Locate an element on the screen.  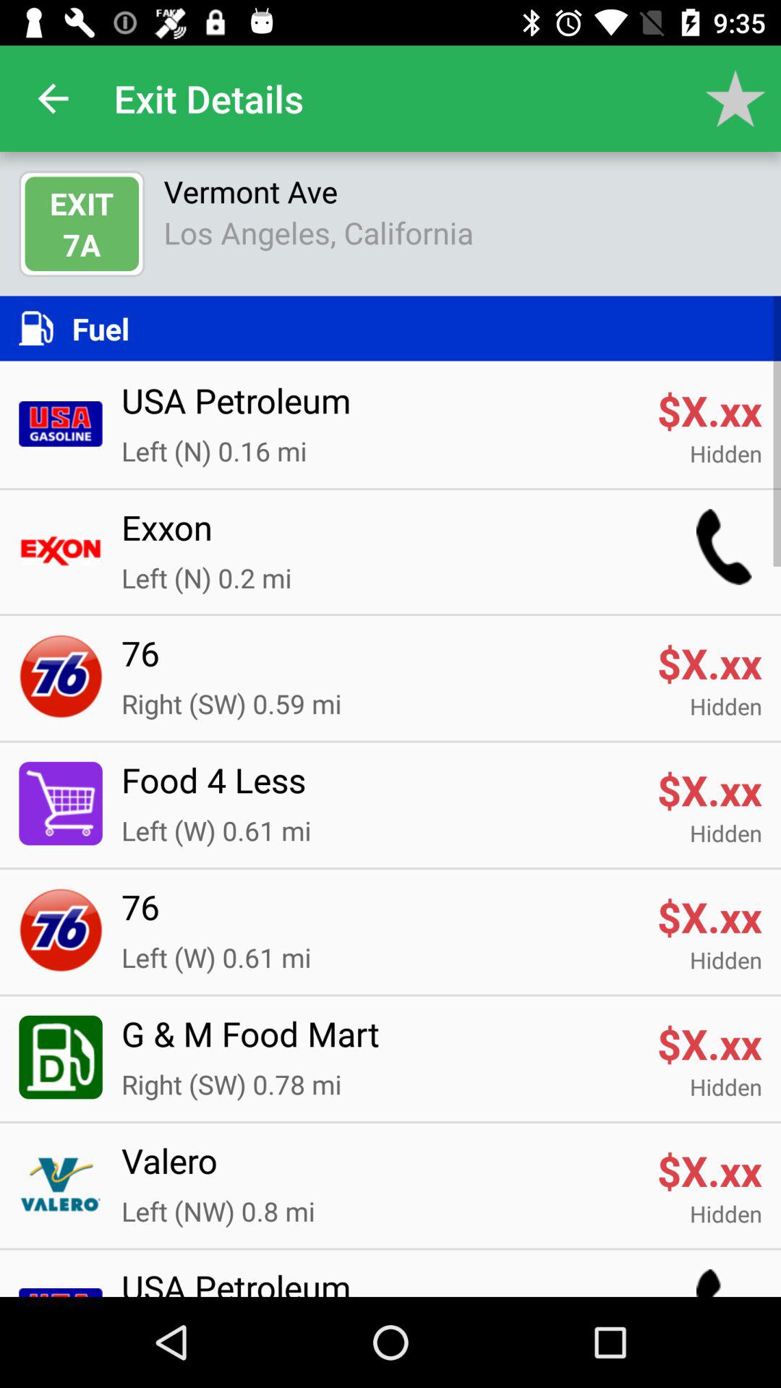
launch icon next to the $x.xx icon is located at coordinates (380, 1170).